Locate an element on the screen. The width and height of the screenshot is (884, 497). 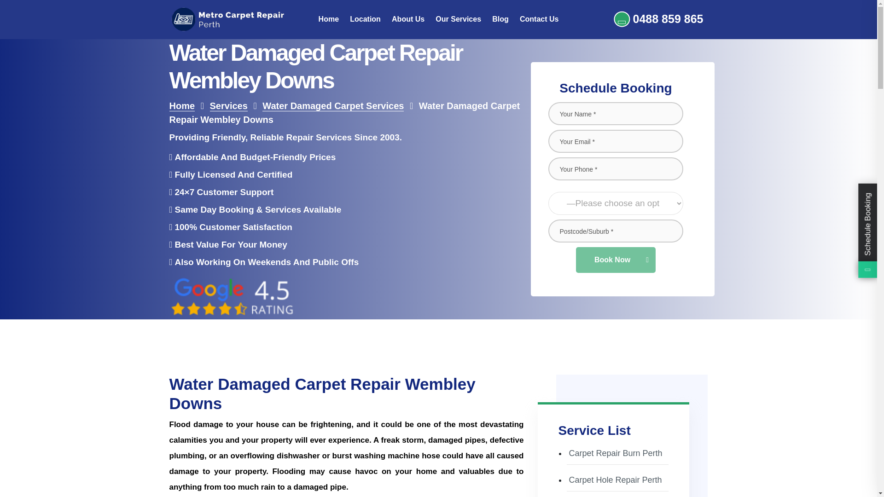
Location is located at coordinates (366, 19).